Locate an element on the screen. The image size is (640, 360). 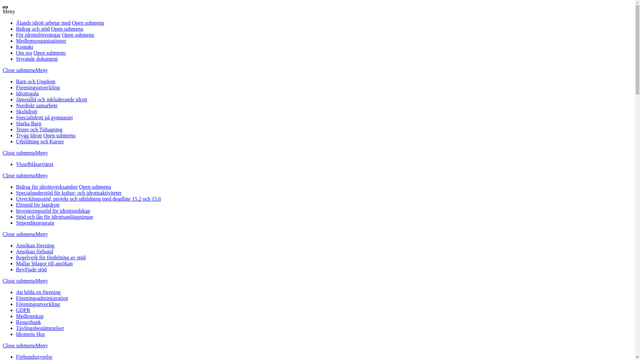
Meny is located at coordinates (41, 345).